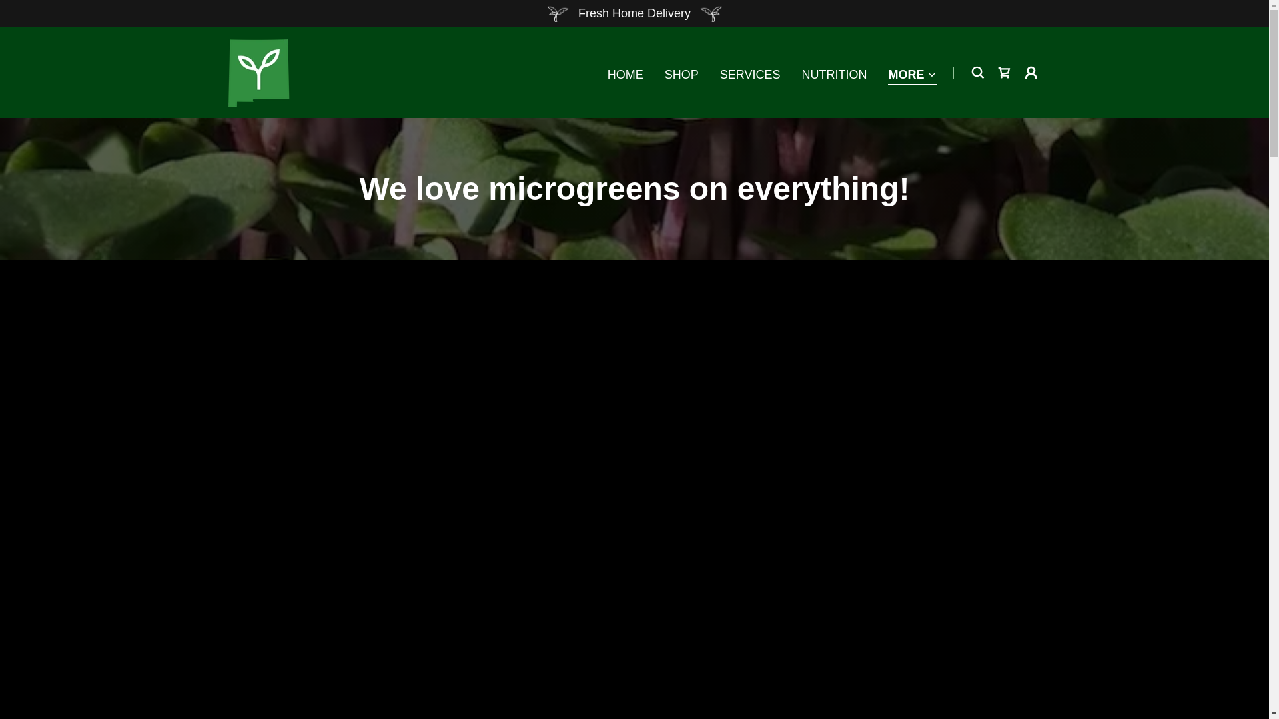 The height and width of the screenshot is (719, 1279). What do you see at coordinates (750, 74) in the screenshot?
I see `HOME` at bounding box center [750, 74].